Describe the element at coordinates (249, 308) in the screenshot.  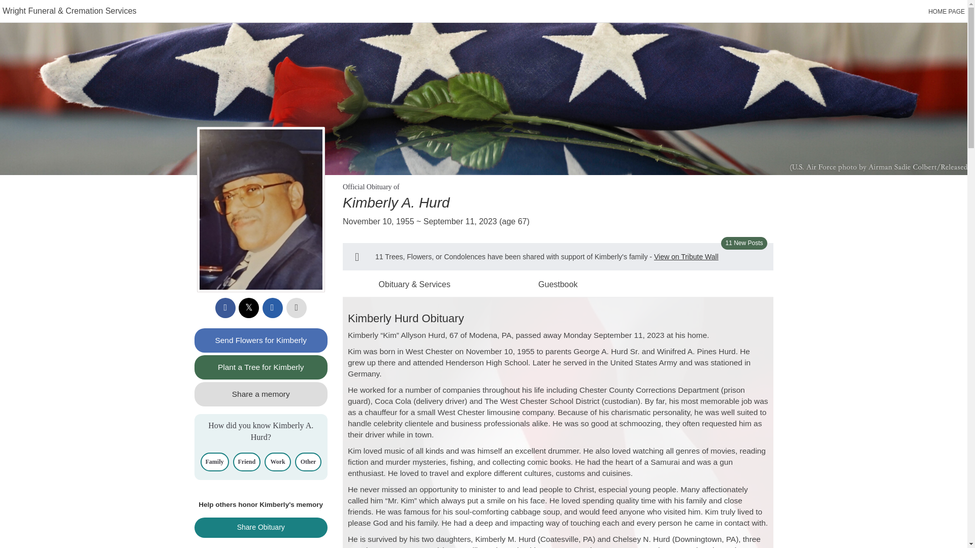
I see `Share on X` at that location.